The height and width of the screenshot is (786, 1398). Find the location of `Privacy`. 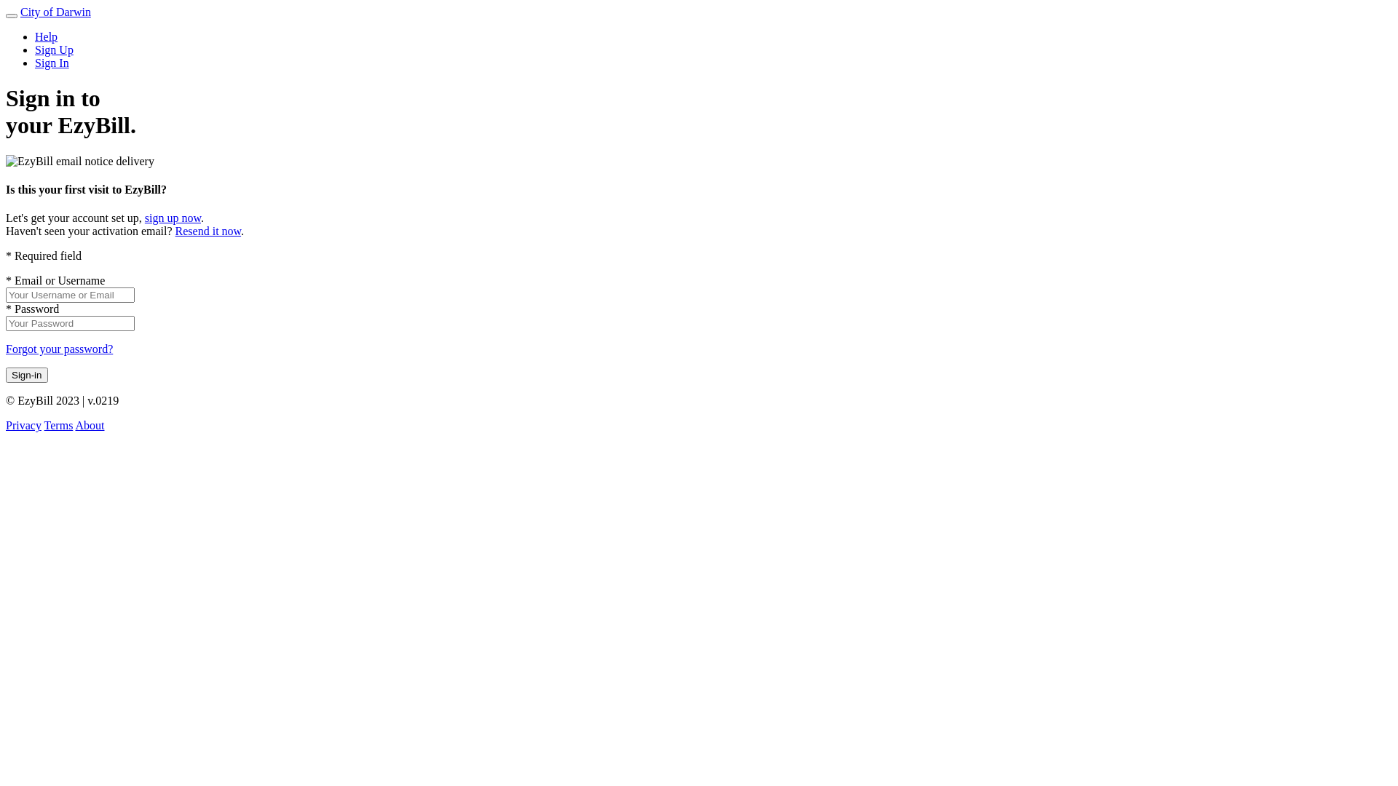

Privacy is located at coordinates (23, 425).